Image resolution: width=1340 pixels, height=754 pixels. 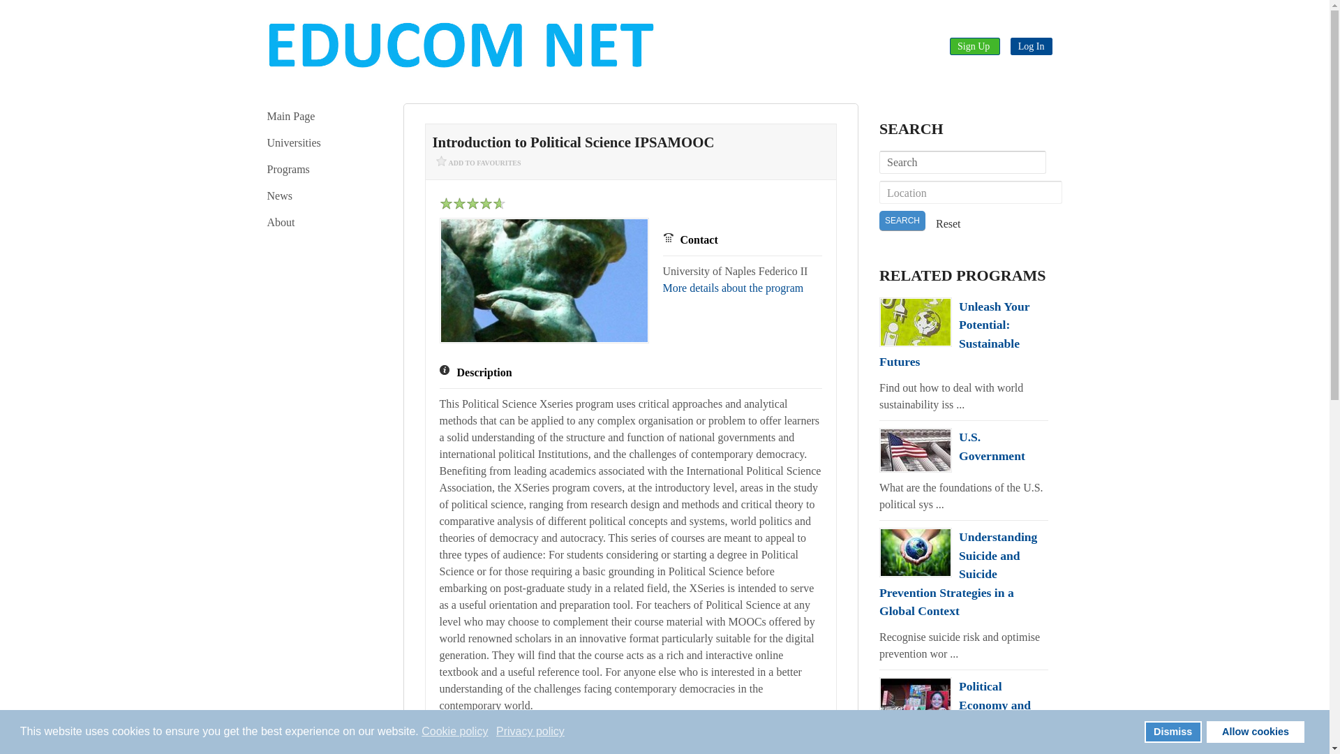 I want to click on Add to Favourites, so click(x=479, y=164).